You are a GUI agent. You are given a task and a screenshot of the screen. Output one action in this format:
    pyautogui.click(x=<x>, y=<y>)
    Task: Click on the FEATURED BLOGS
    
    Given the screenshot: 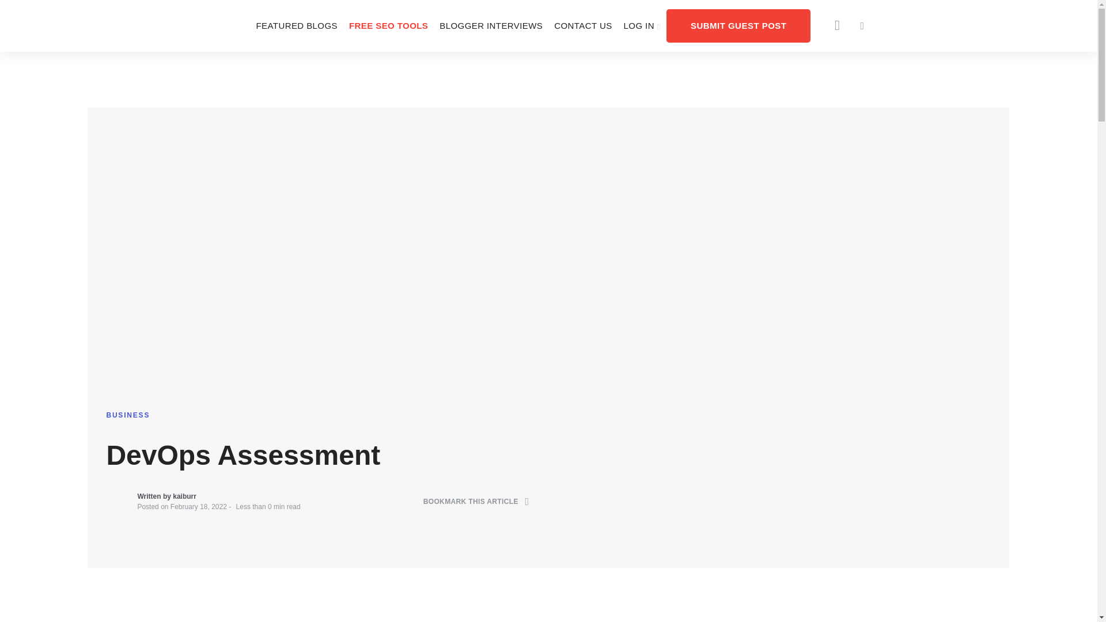 What is the action you would take?
    pyautogui.click(x=296, y=25)
    